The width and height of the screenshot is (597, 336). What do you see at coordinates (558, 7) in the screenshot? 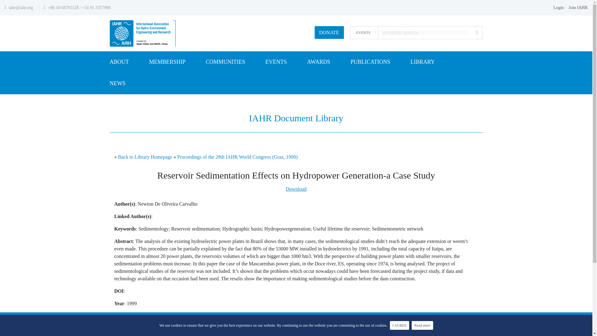
I see `Login` at bounding box center [558, 7].